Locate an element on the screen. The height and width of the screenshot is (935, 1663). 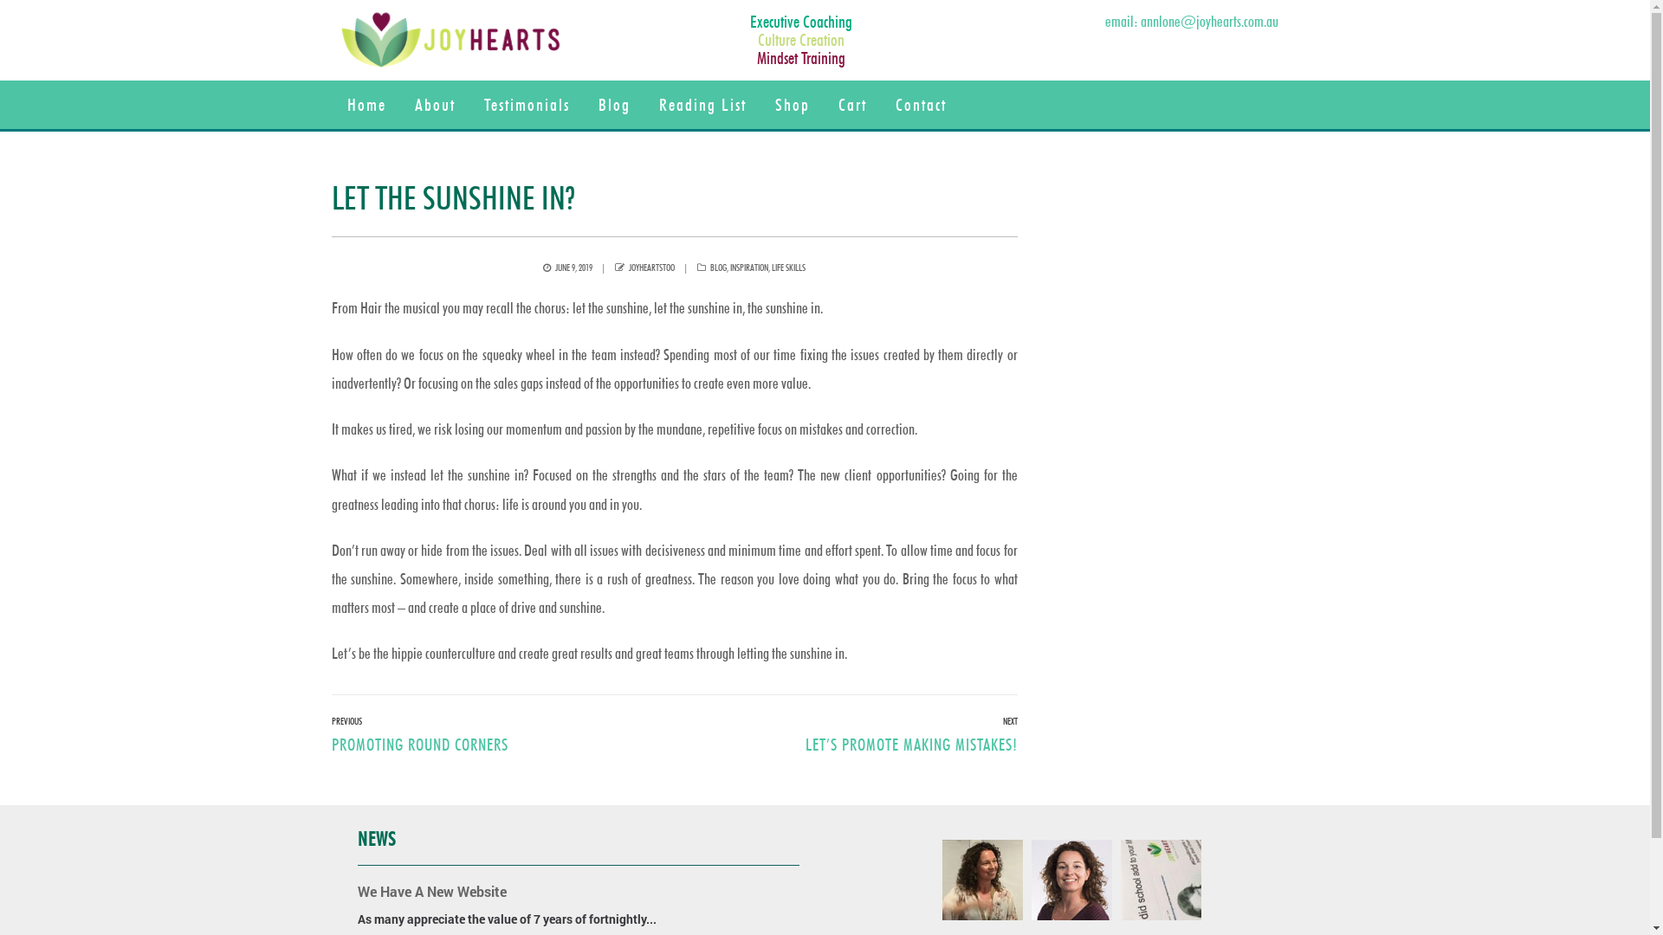
Executive Coaching is located at coordinates (800, 22).